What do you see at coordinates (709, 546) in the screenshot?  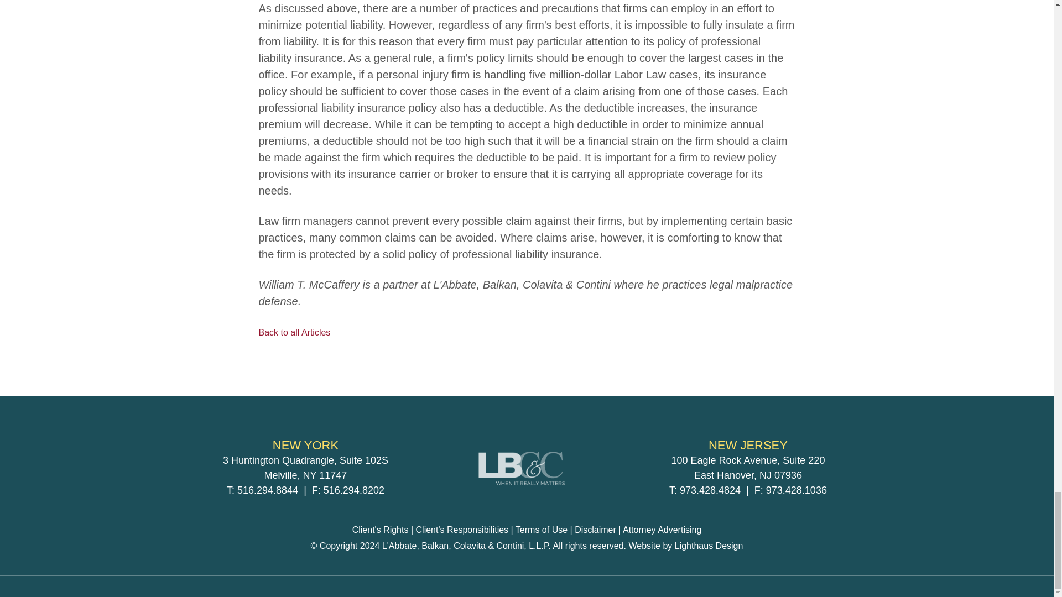 I see `Lighthaus Design` at bounding box center [709, 546].